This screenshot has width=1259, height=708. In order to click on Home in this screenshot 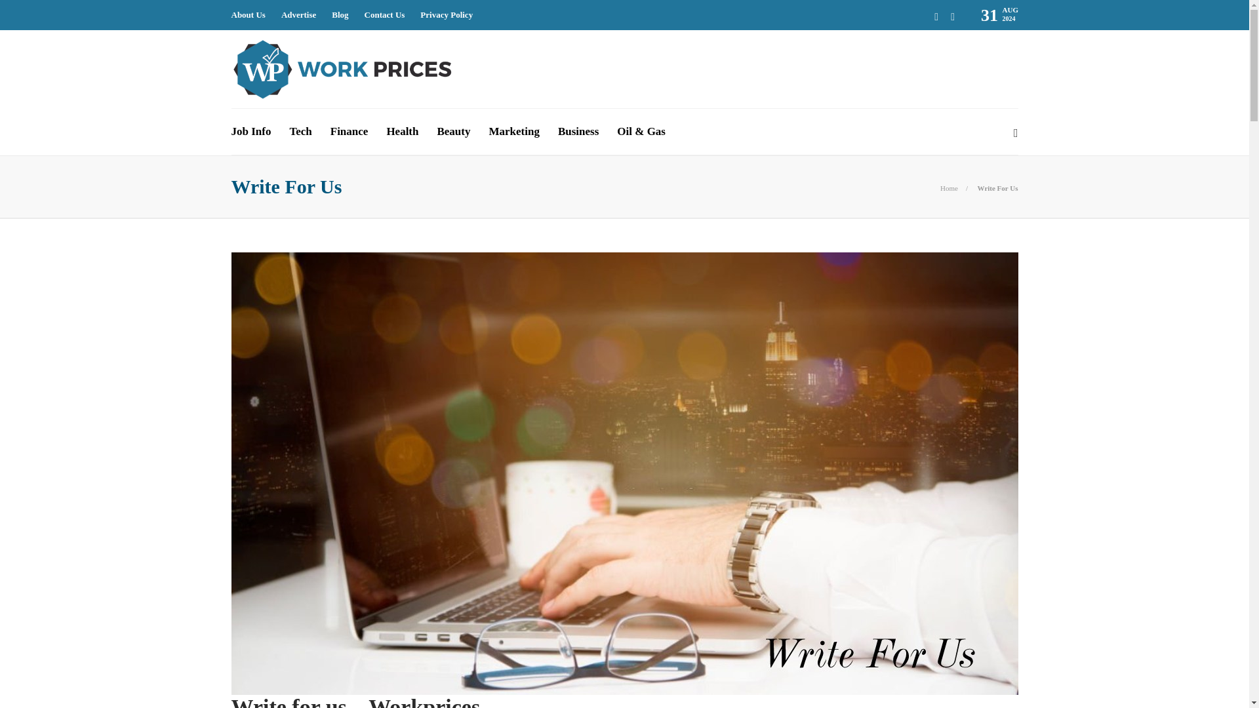, I will do `click(949, 187)`.